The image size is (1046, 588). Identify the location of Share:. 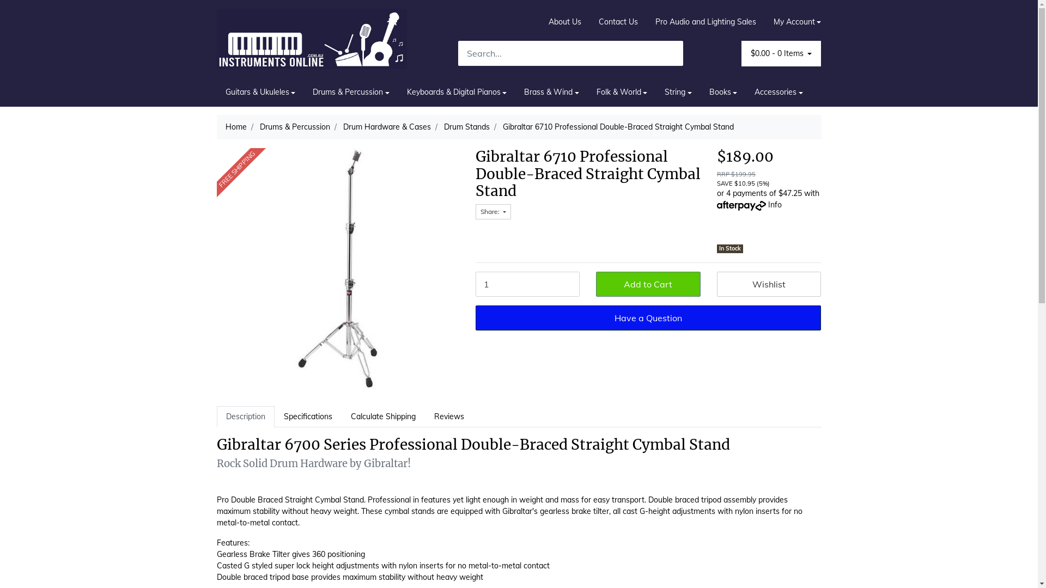
(492, 212).